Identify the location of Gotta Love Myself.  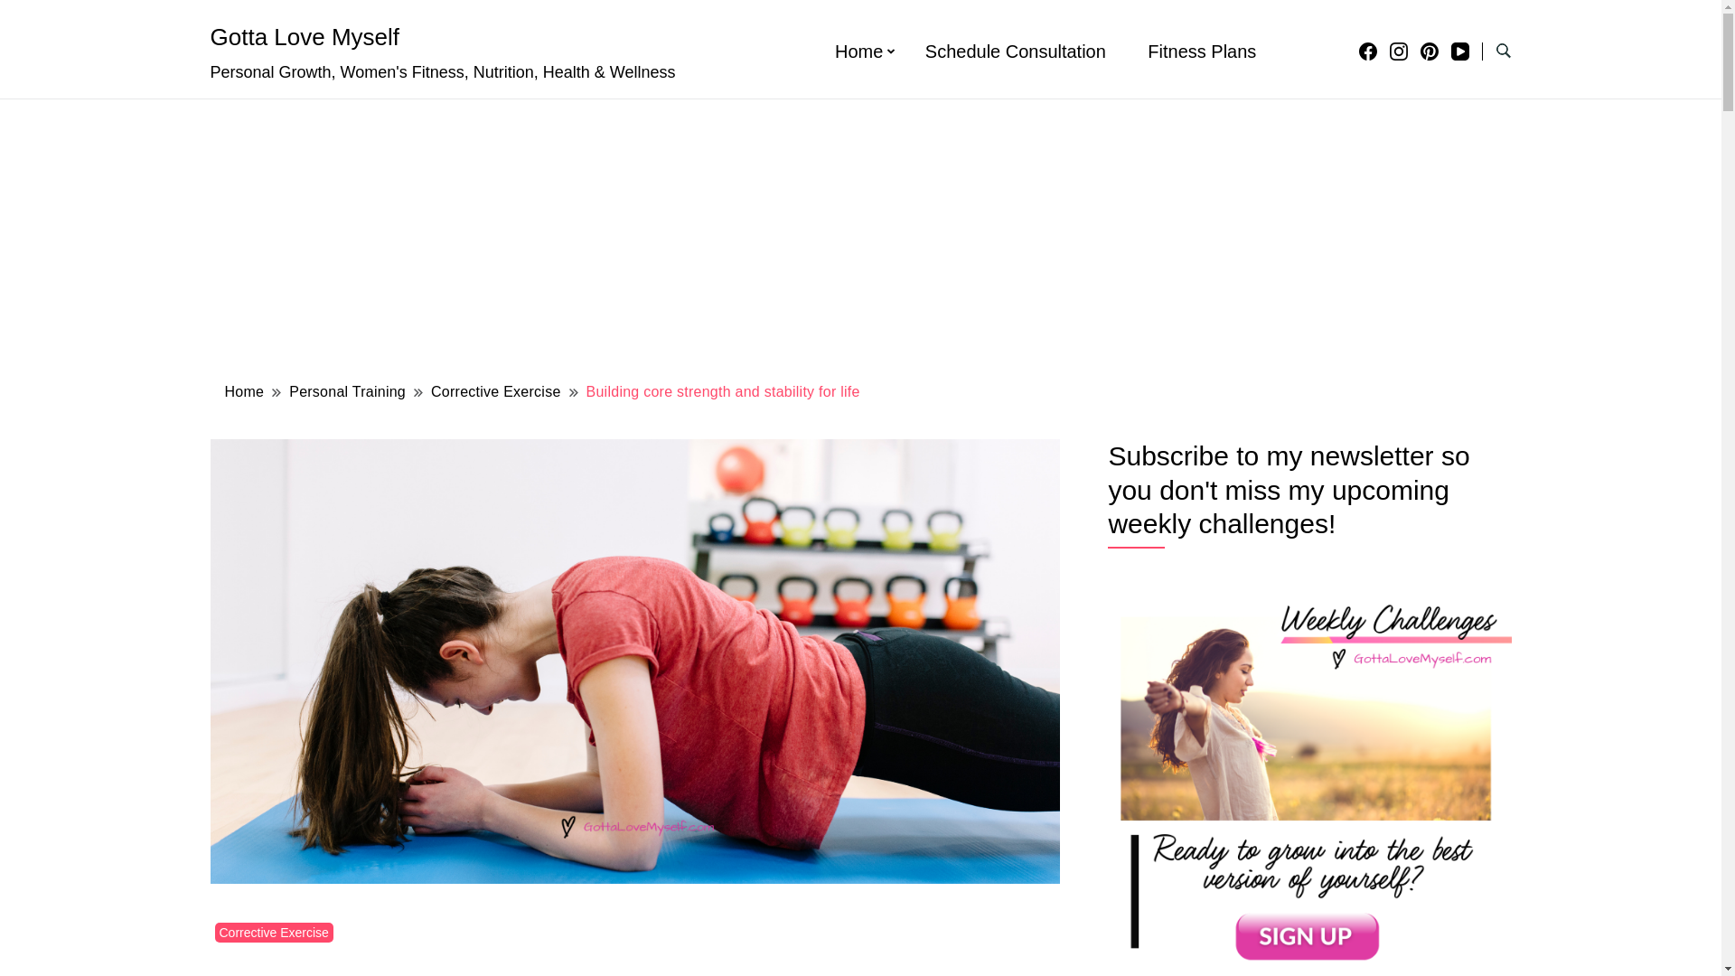
(304, 36).